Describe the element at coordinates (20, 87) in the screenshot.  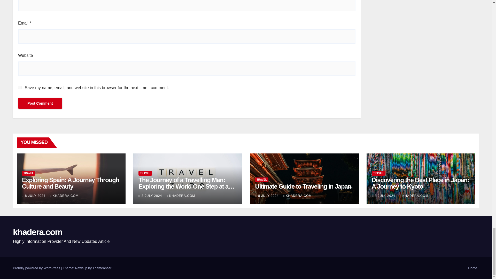
I see `yes` at that location.